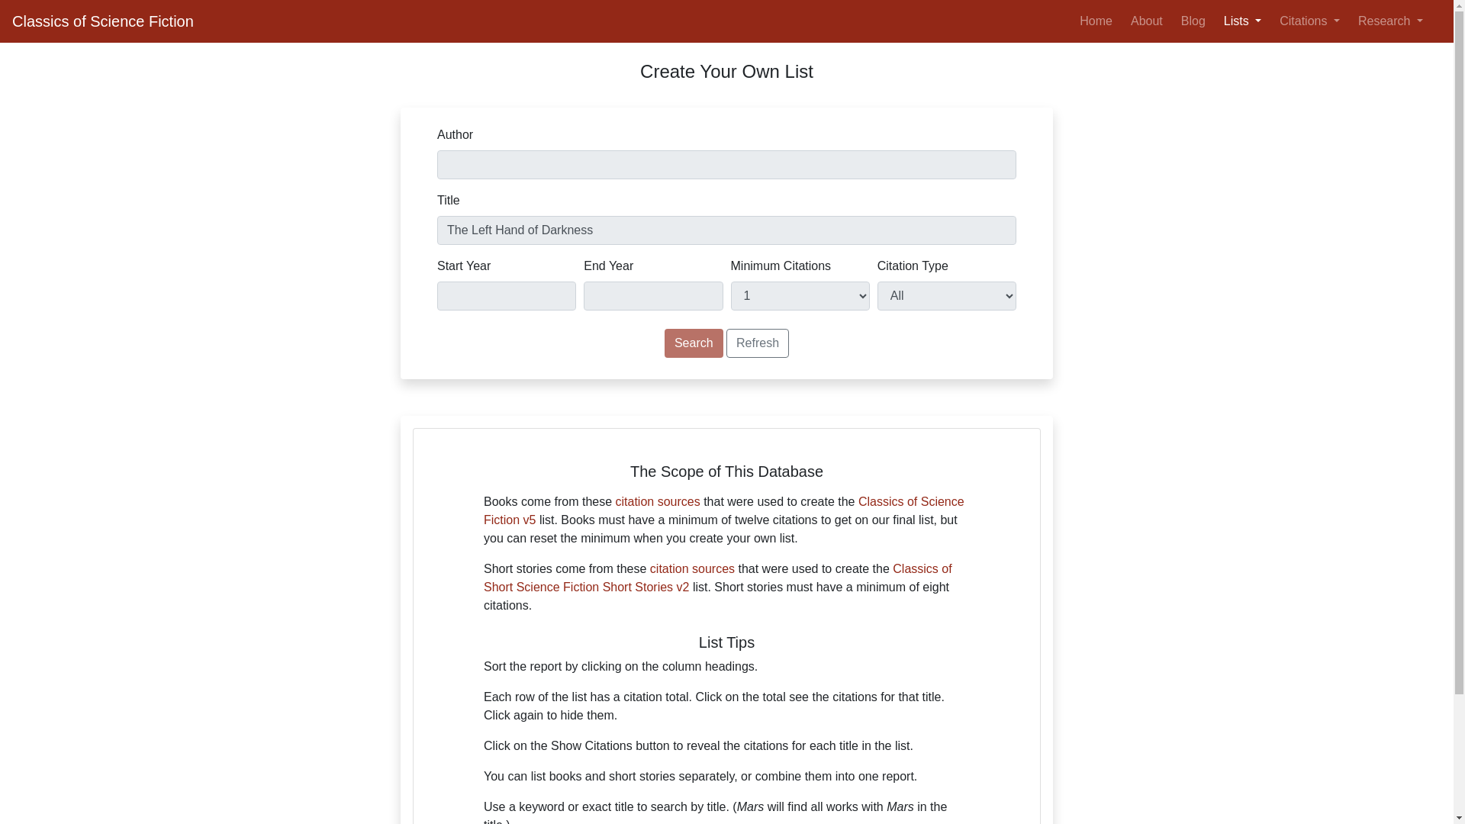 Image resolution: width=1465 pixels, height=824 pixels. What do you see at coordinates (694, 343) in the screenshot?
I see `Search` at bounding box center [694, 343].